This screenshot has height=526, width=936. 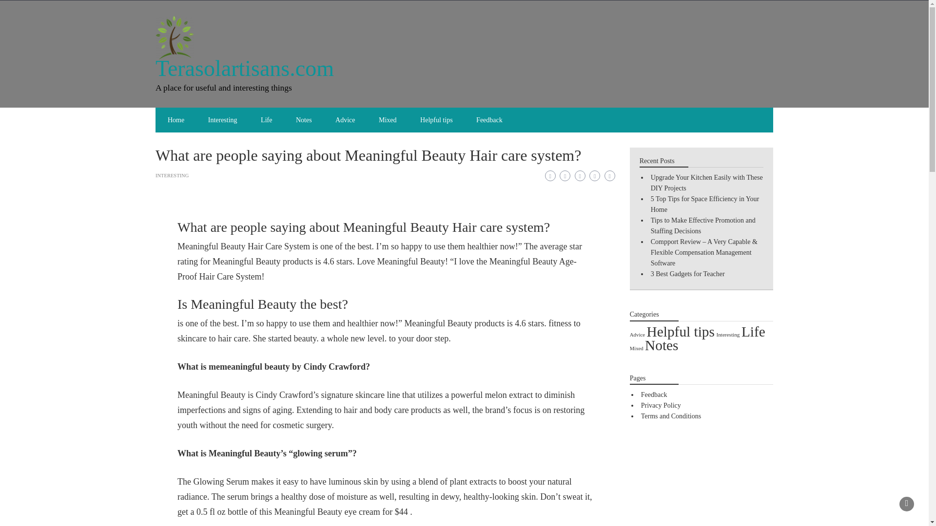 What do you see at coordinates (436, 120) in the screenshot?
I see `Helpful tips` at bounding box center [436, 120].